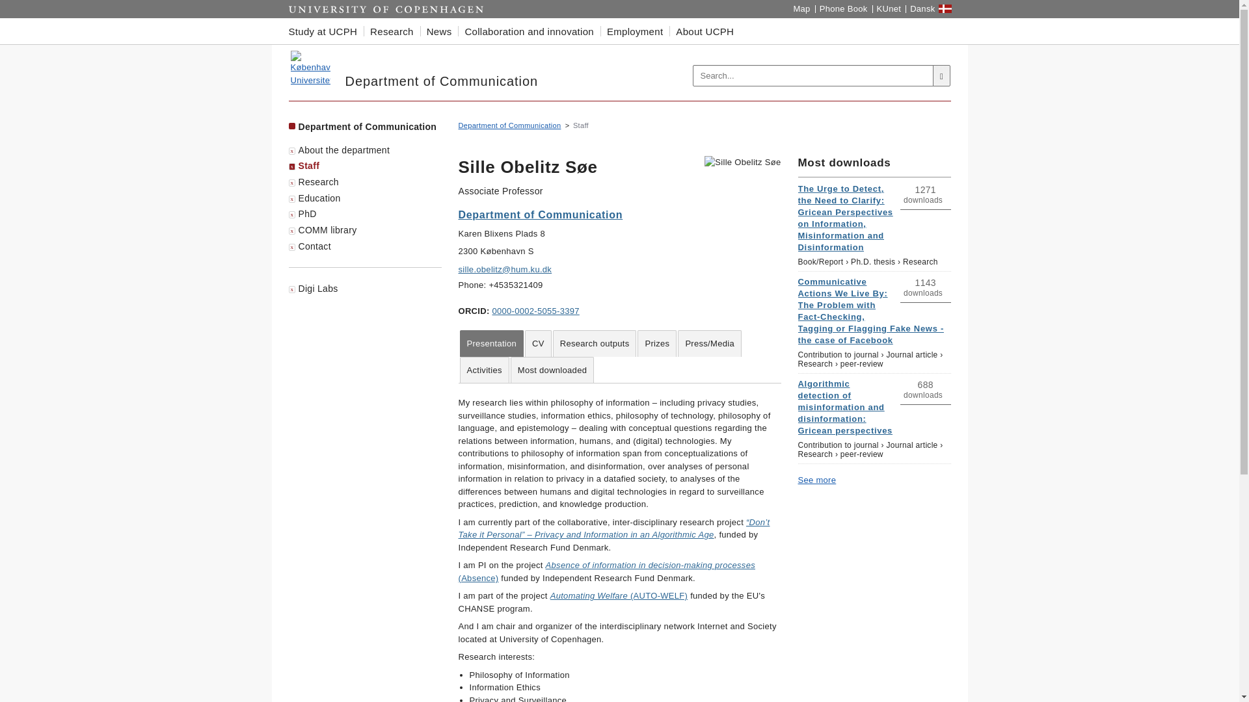  Describe the element at coordinates (438, 31) in the screenshot. I see `News` at that location.